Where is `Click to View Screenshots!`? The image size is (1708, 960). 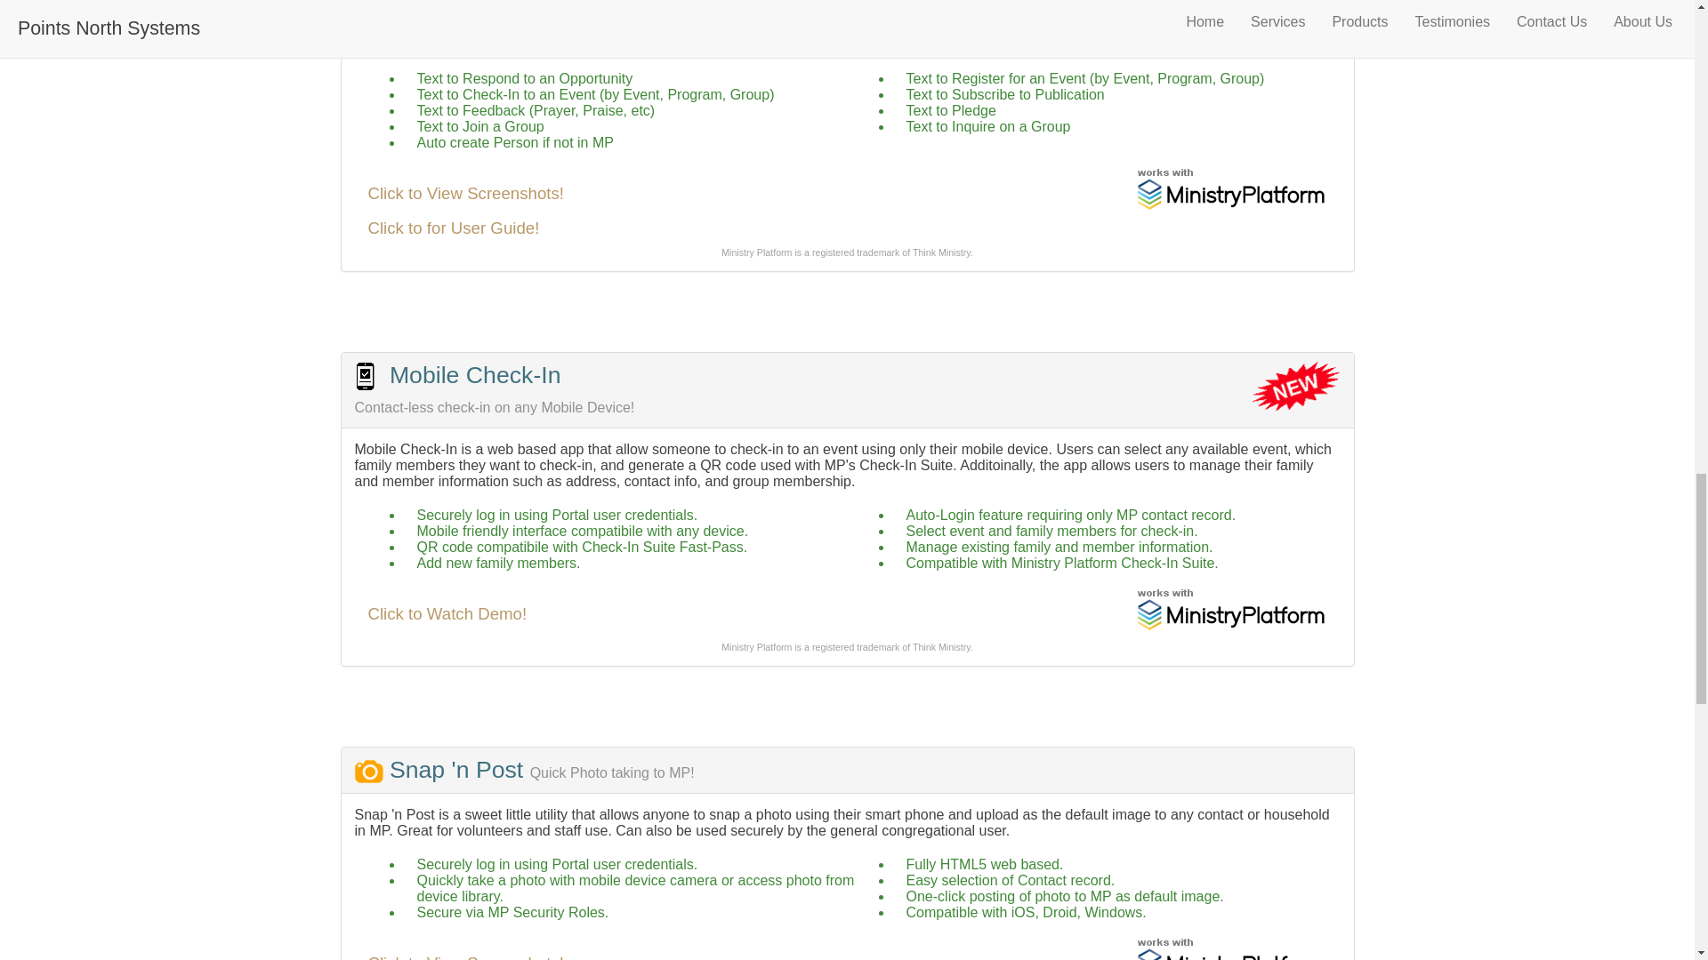 Click to View Screenshots! is located at coordinates (466, 956).